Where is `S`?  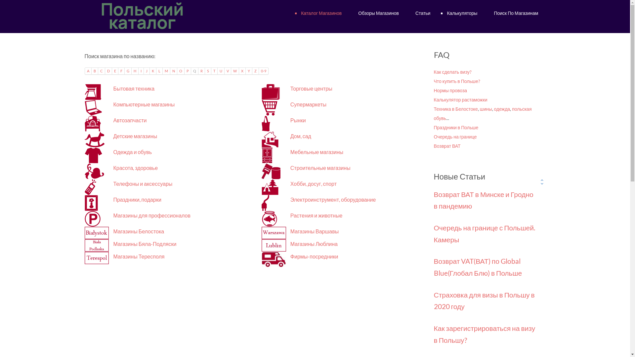 S is located at coordinates (208, 71).